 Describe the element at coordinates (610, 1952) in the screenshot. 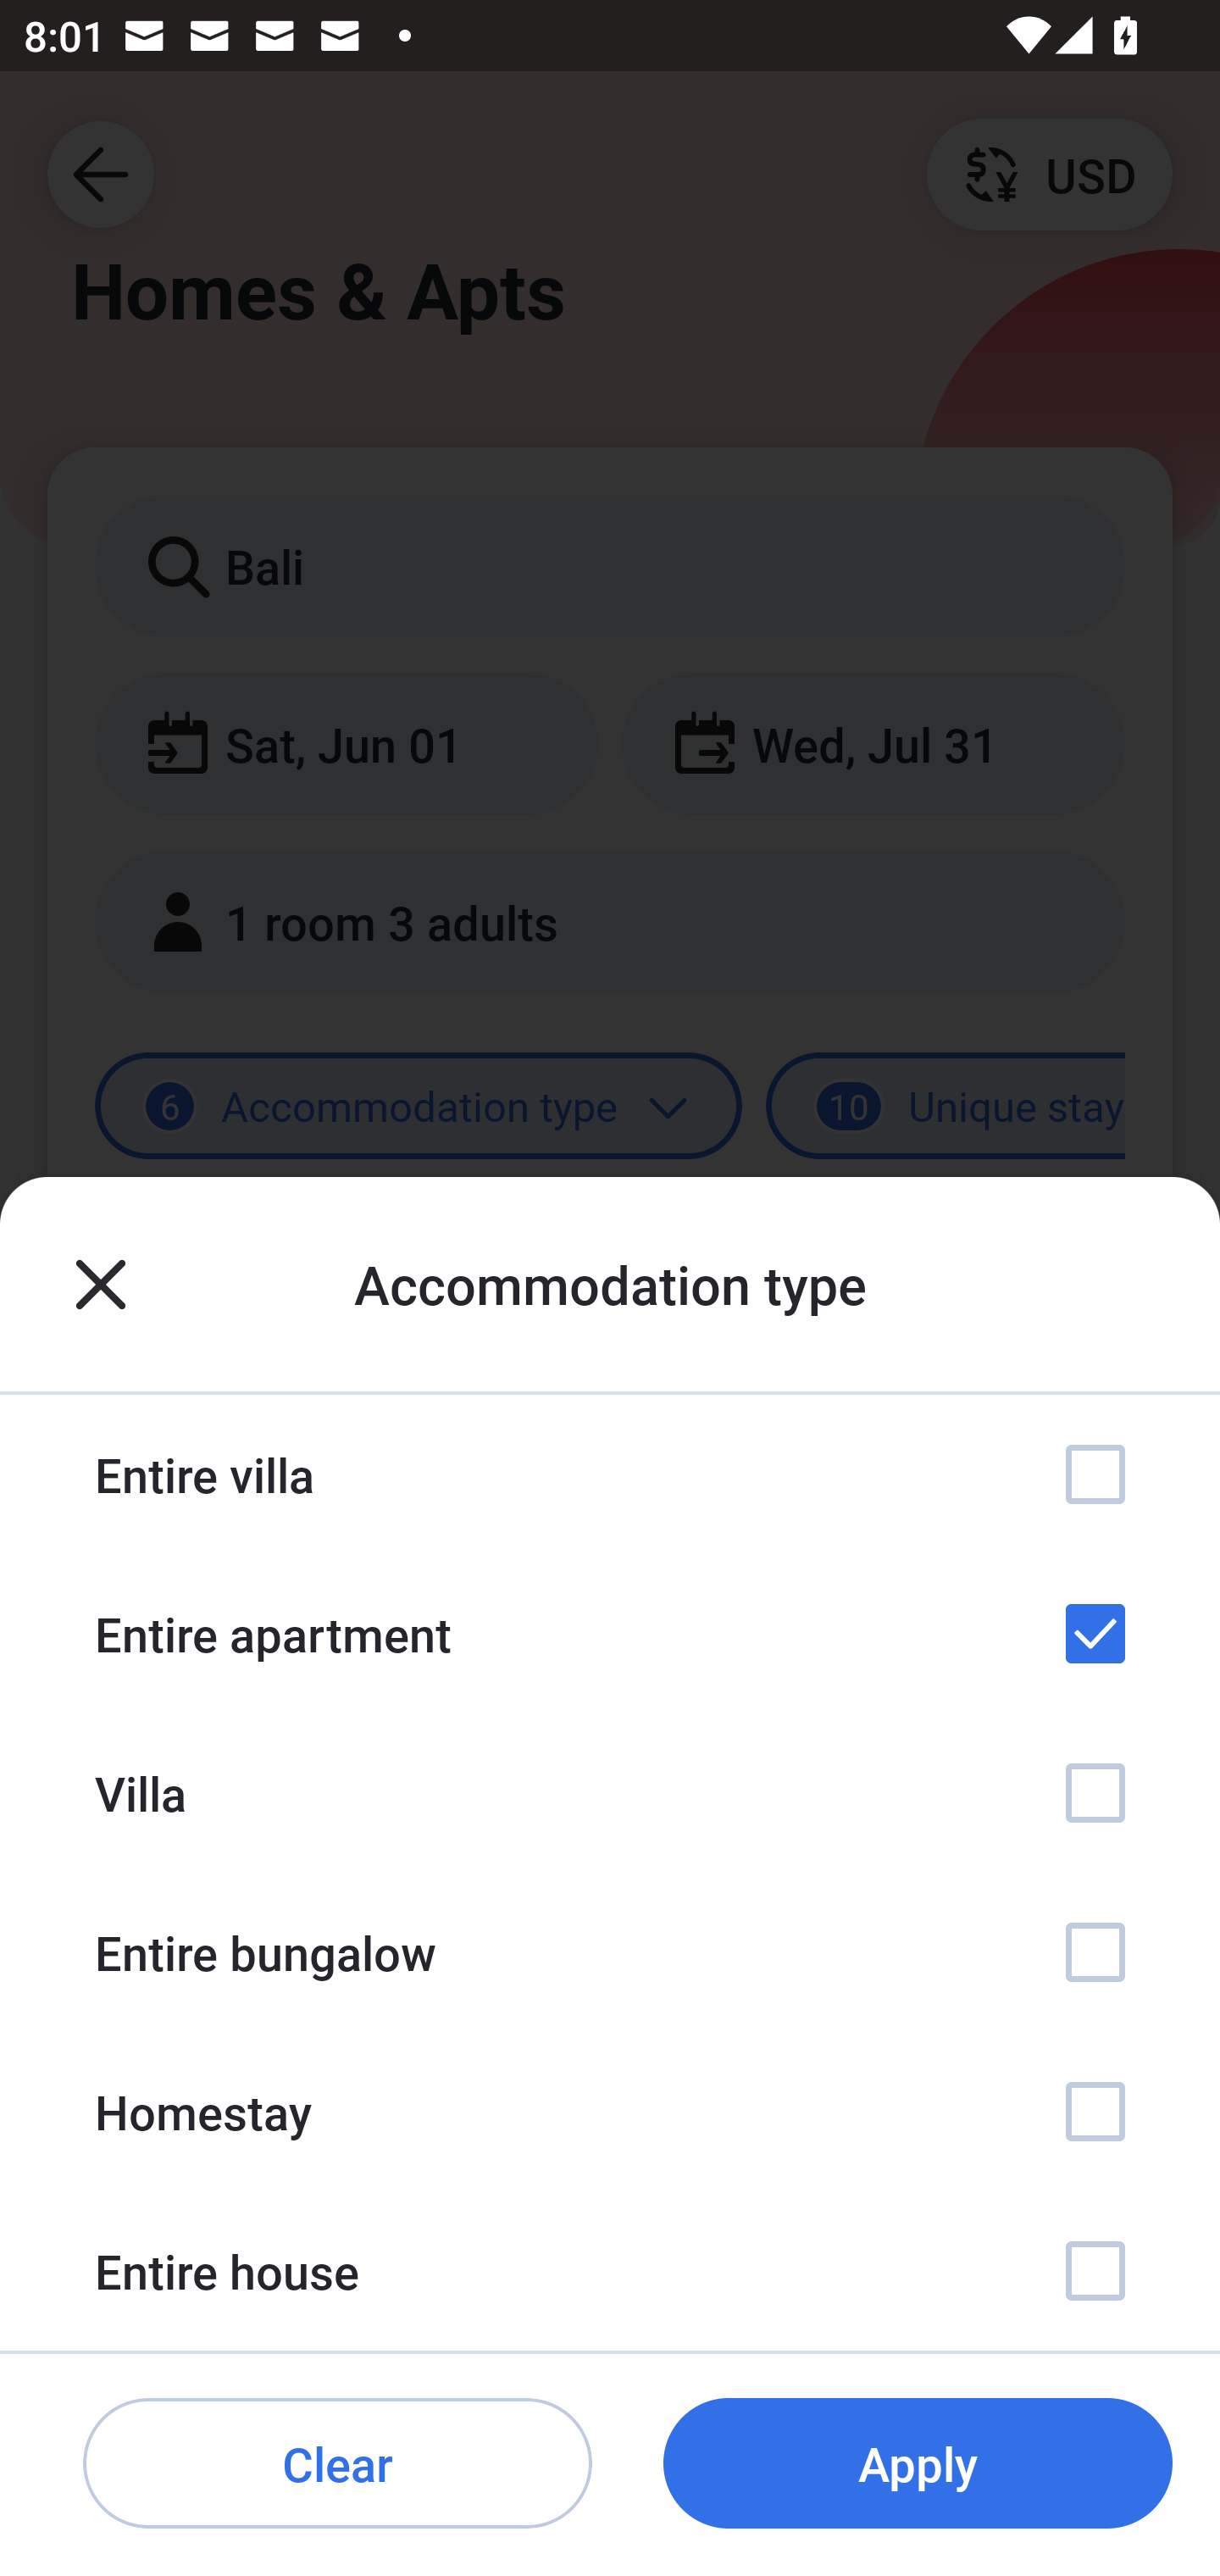

I see `Entire bungalow` at that location.